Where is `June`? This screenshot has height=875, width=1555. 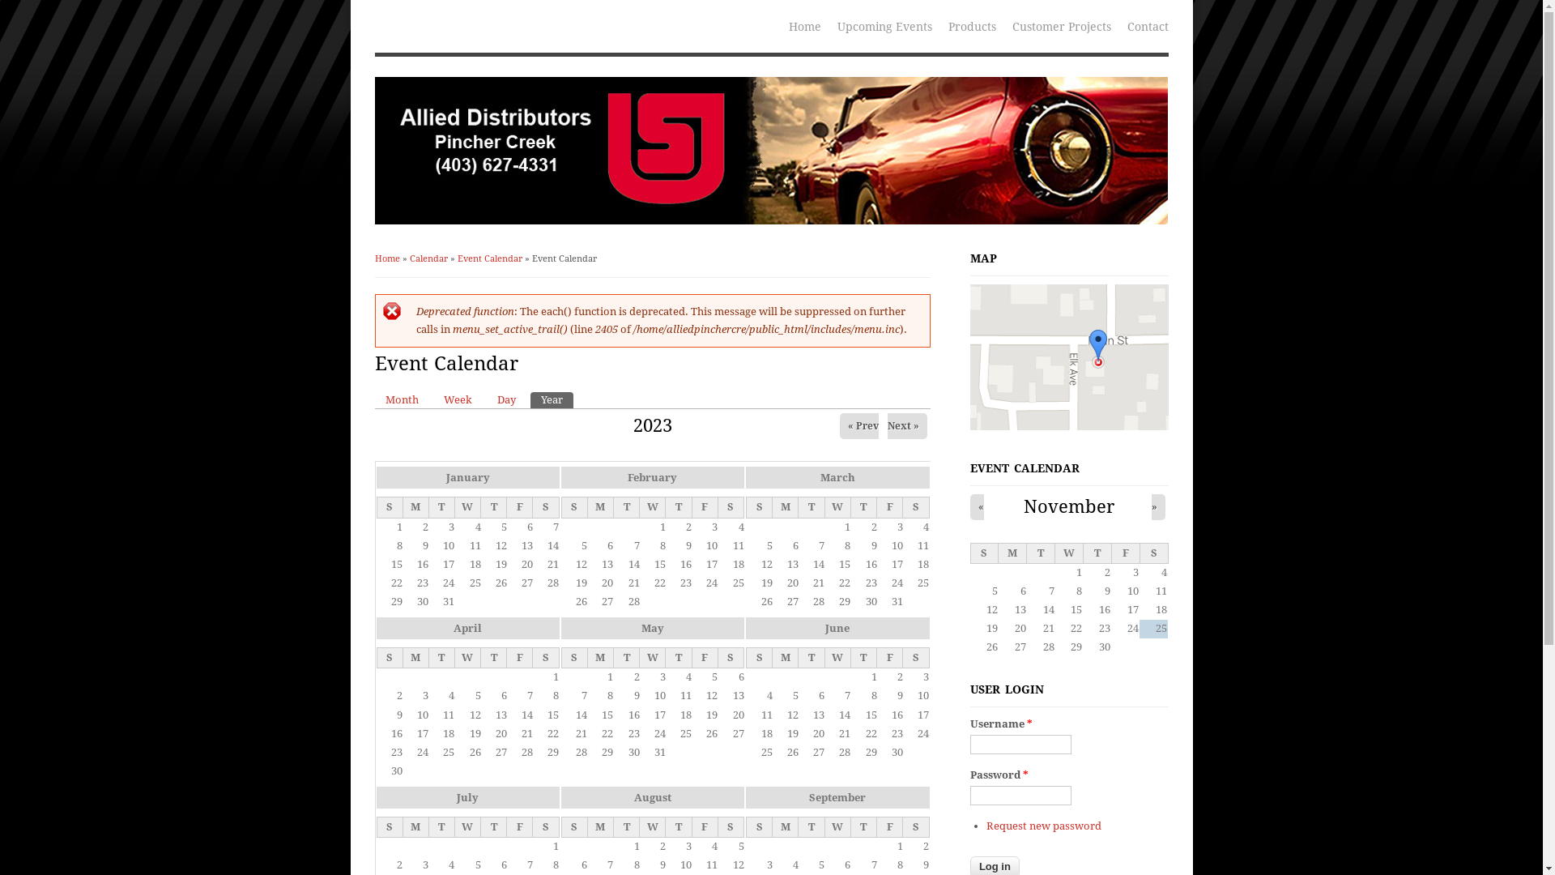
June is located at coordinates (837, 629).